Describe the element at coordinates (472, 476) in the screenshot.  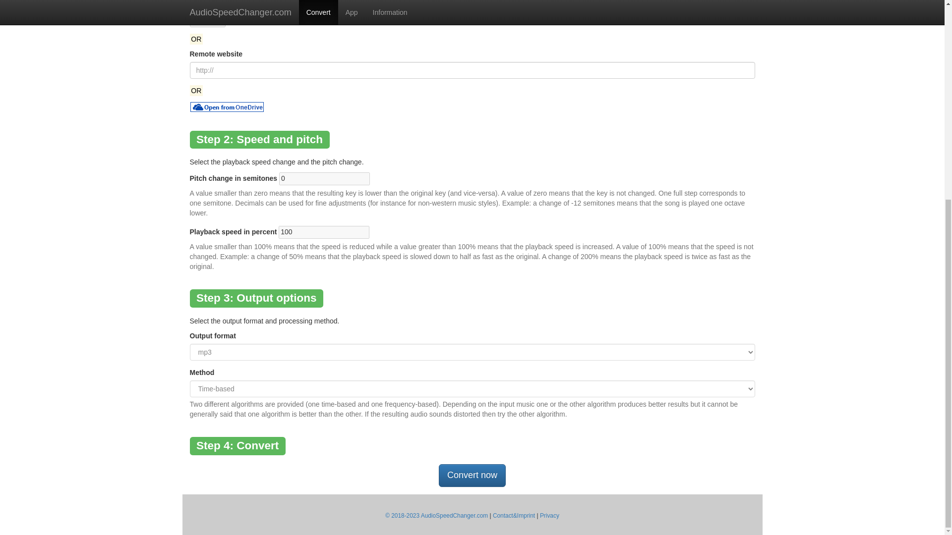
I see `Convert now` at that location.